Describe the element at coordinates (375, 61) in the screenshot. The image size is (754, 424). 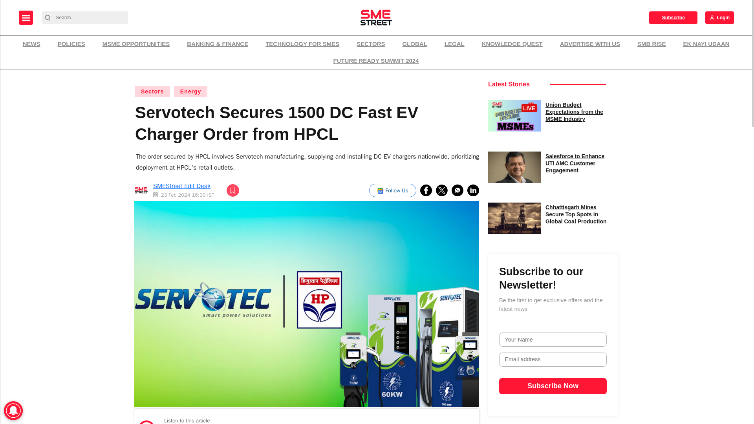
I see `FUTURE READY SUMMIT 2024` at that location.